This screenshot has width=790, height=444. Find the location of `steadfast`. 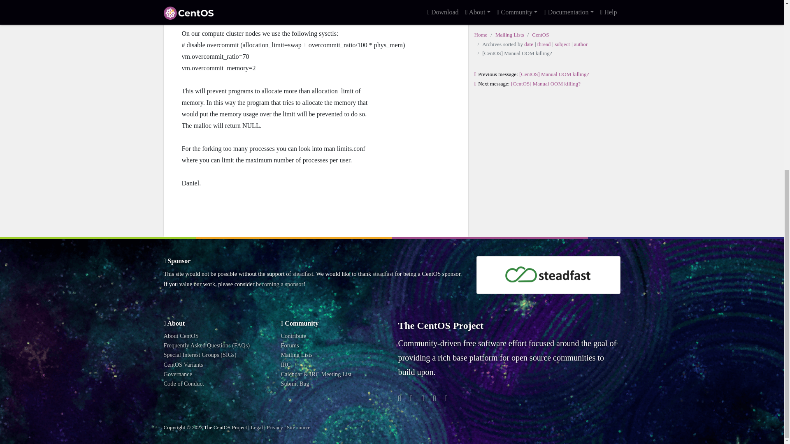

steadfast is located at coordinates (302, 273).